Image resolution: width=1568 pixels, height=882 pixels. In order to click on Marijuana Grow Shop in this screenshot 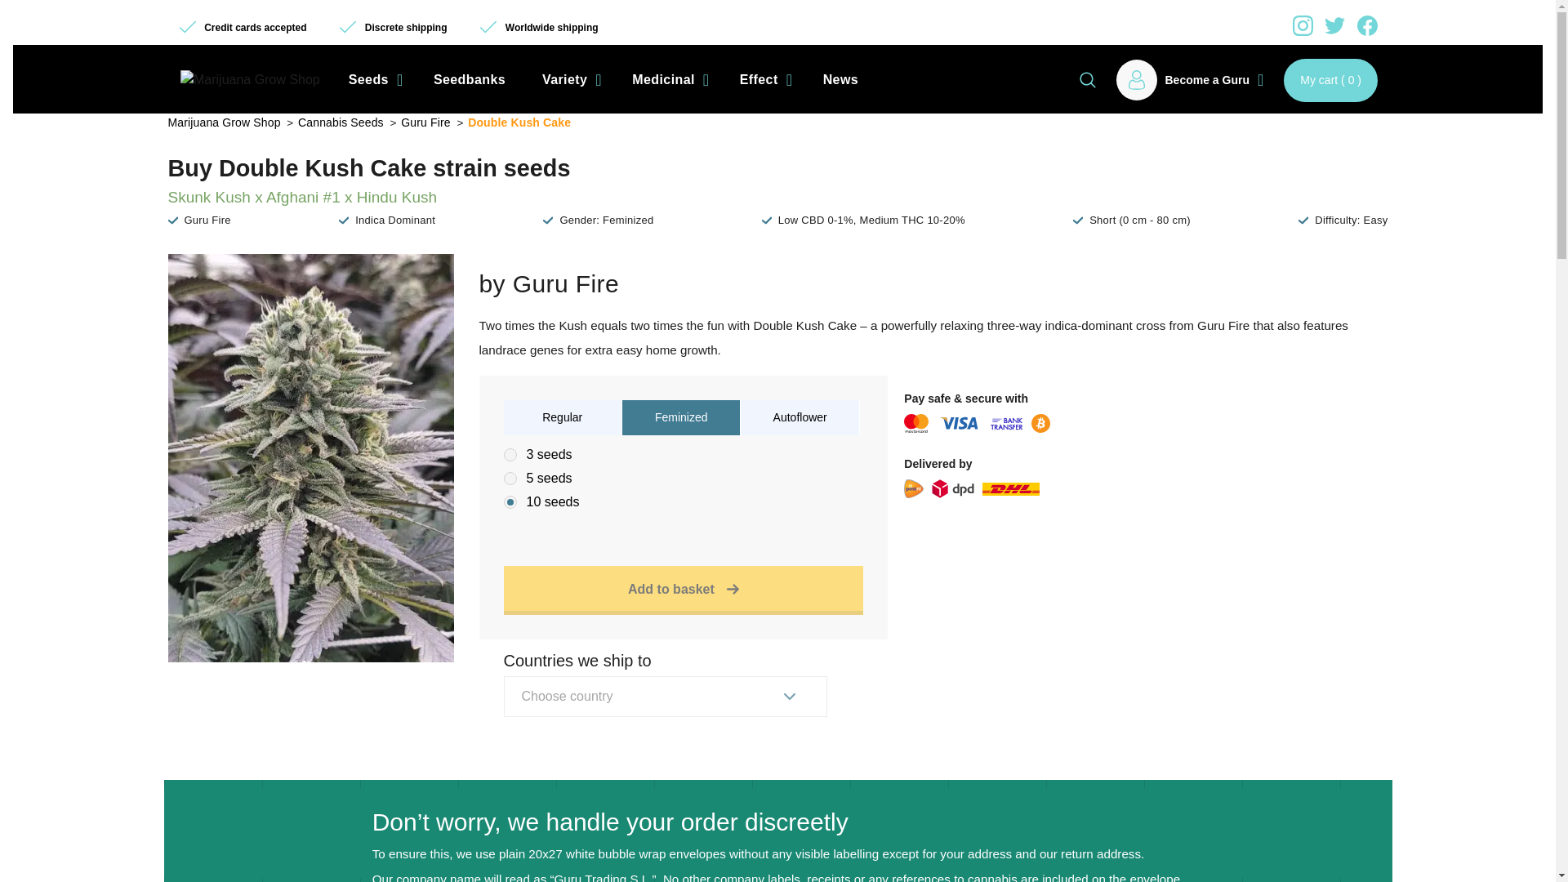, I will do `click(250, 80)`.